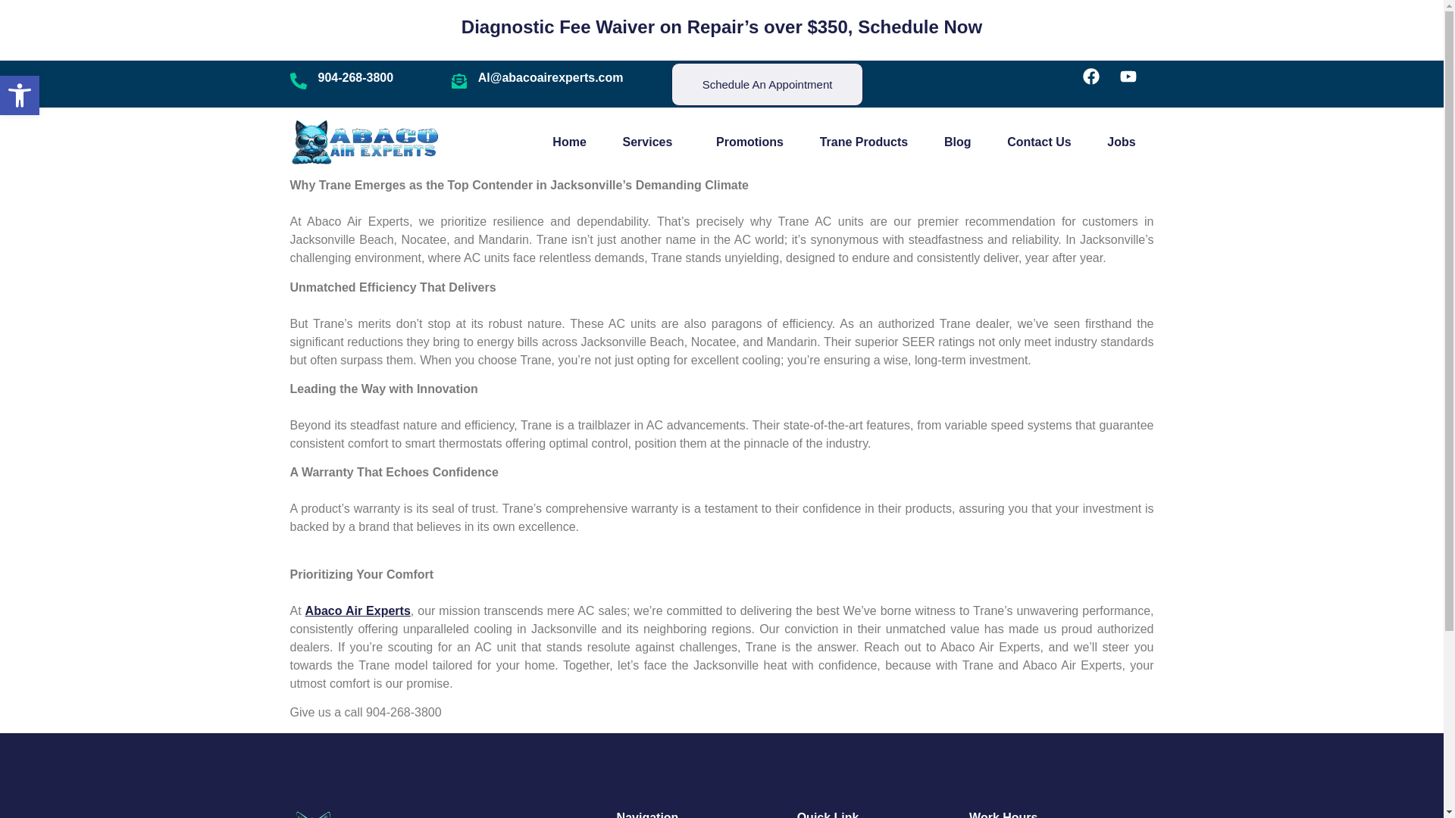 Image resolution: width=1455 pixels, height=818 pixels. What do you see at coordinates (749, 142) in the screenshot?
I see `Promotions` at bounding box center [749, 142].